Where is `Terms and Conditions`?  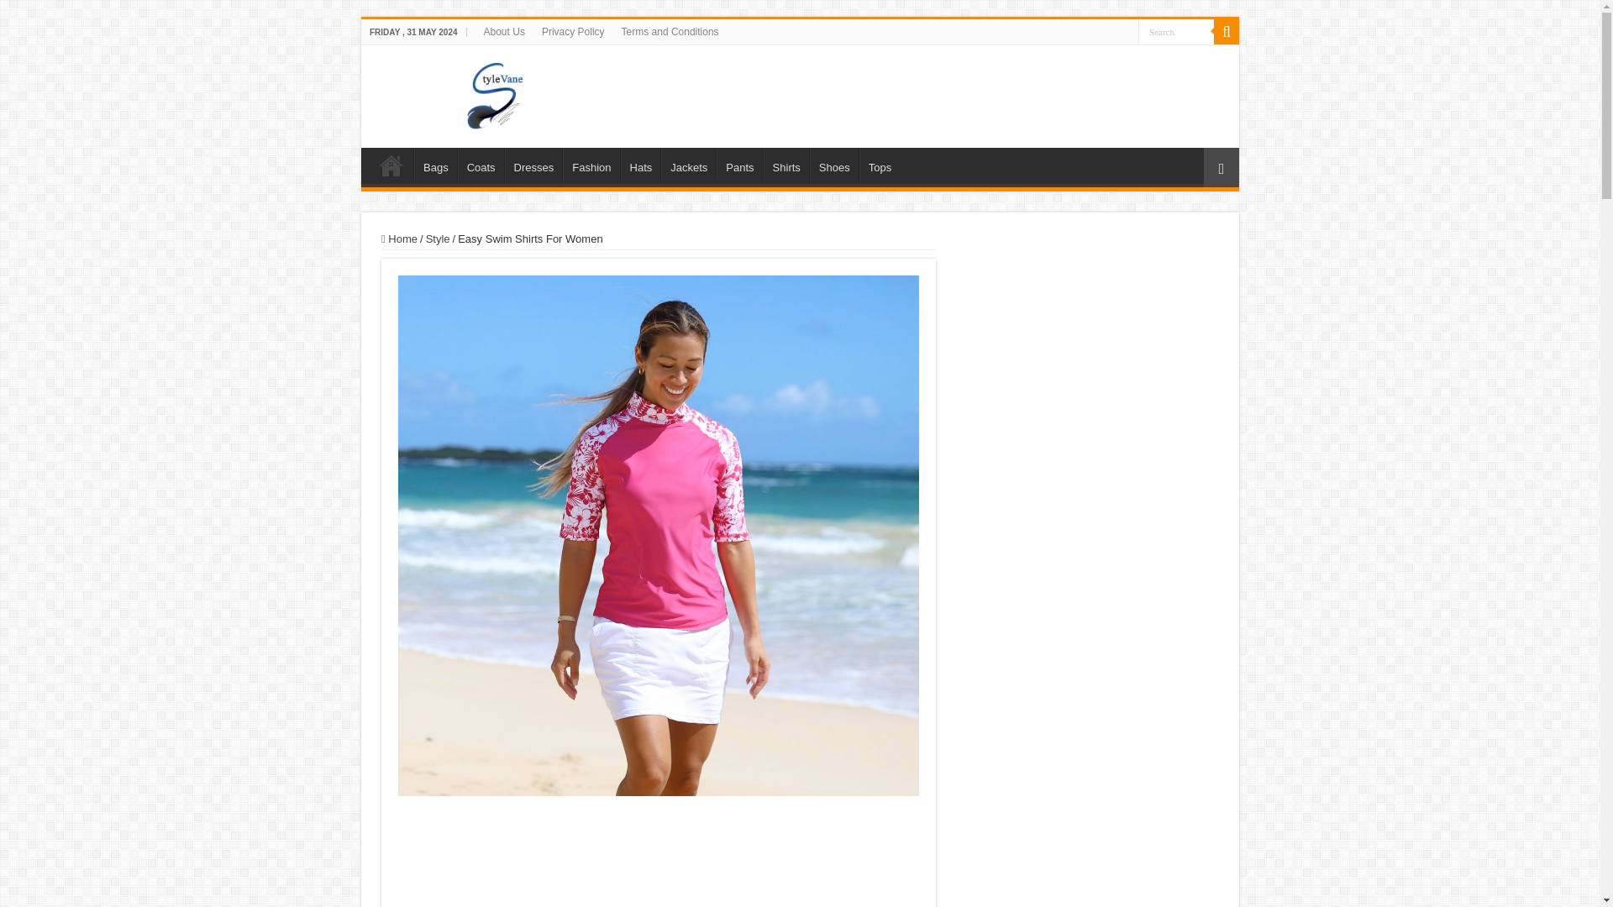 Terms and Conditions is located at coordinates (670, 31).